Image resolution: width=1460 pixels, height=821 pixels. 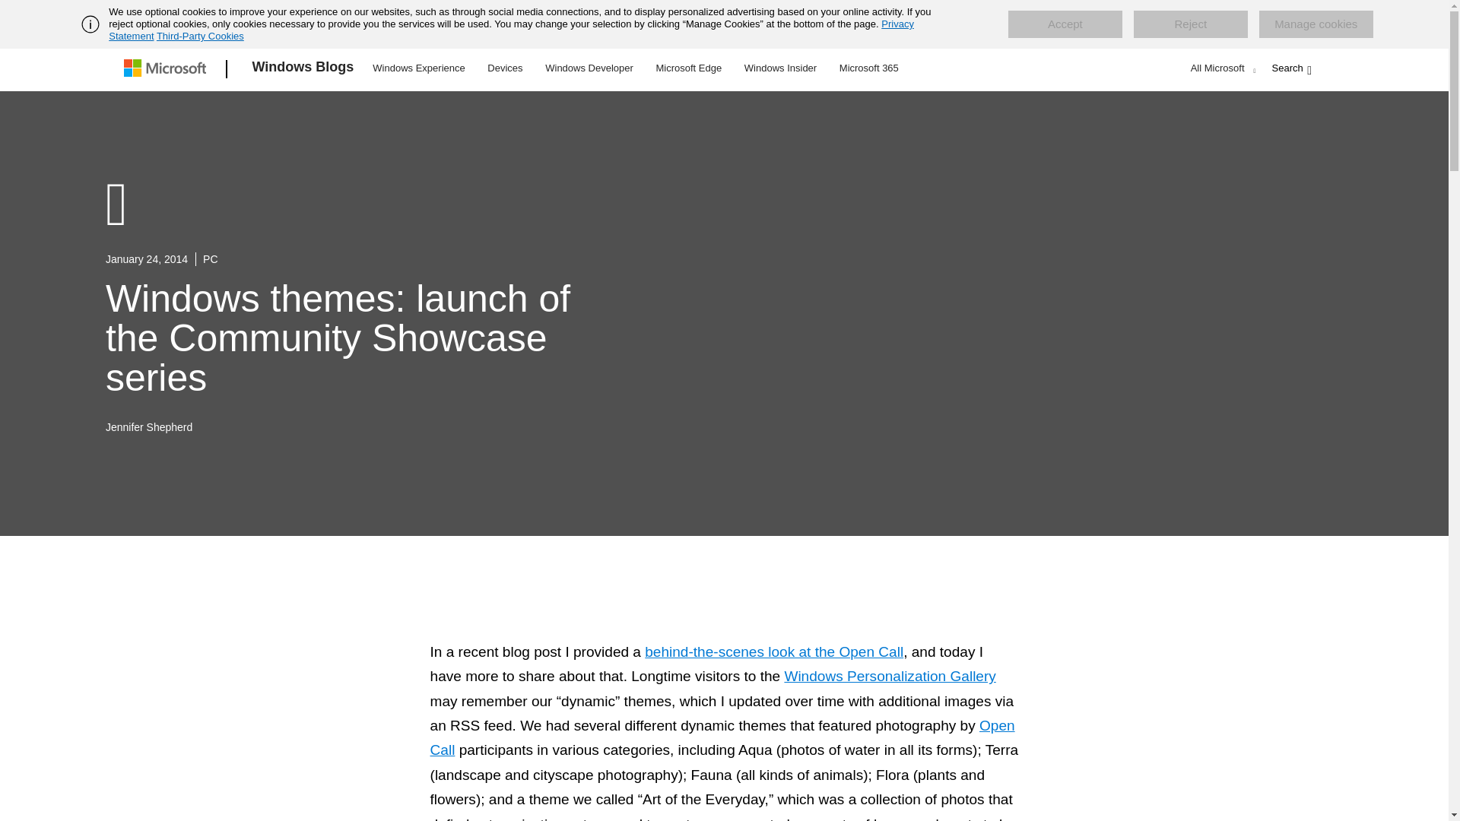 What do you see at coordinates (418, 67) in the screenshot?
I see `Windows Experience` at bounding box center [418, 67].